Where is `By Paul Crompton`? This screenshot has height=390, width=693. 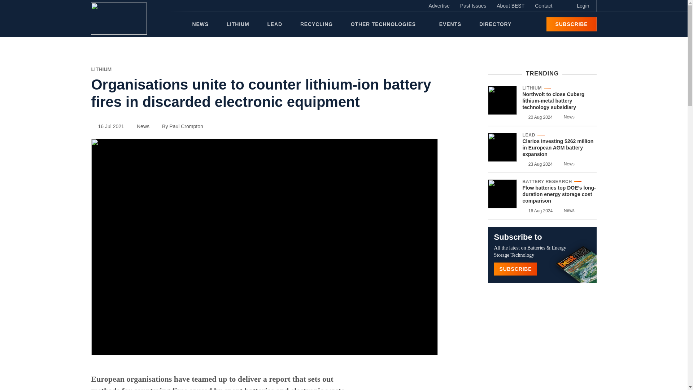 By Paul Crompton is located at coordinates (179, 126).